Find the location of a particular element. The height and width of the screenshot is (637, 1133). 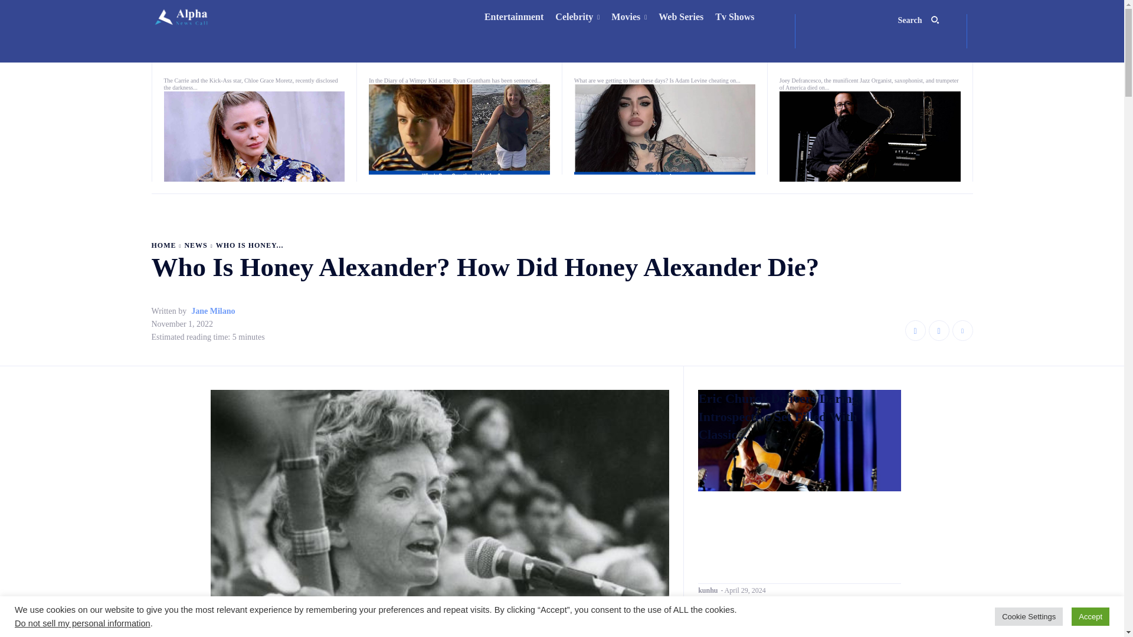

Celebrity is located at coordinates (577, 17).